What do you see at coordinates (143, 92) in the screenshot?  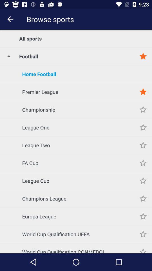 I see `favorite this sport` at bounding box center [143, 92].